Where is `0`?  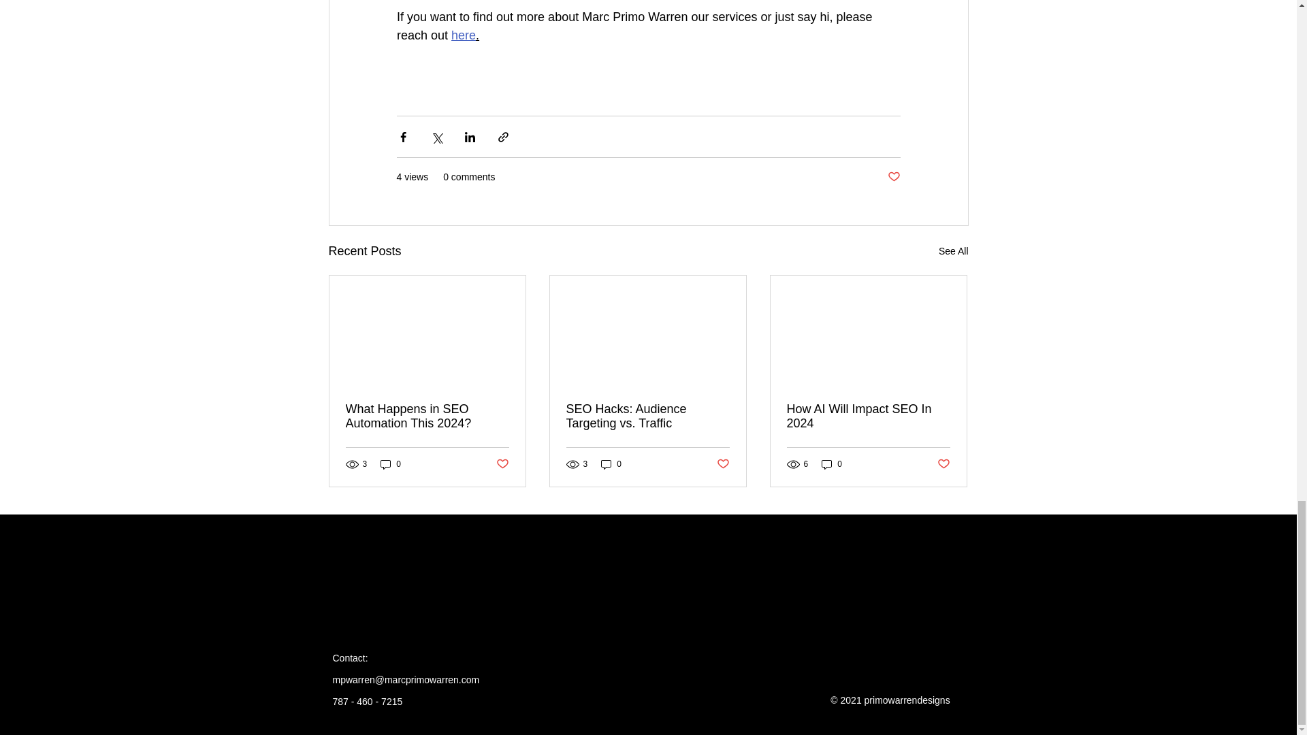 0 is located at coordinates (832, 463).